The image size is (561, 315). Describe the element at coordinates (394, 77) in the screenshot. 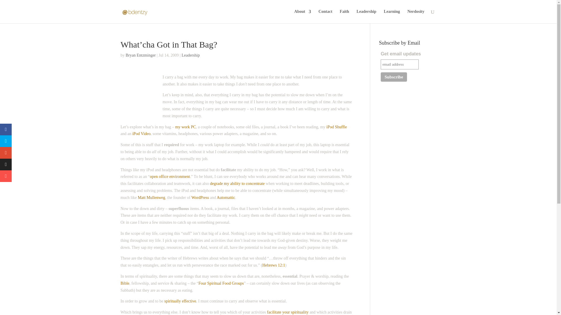

I see `Subscribe` at that location.